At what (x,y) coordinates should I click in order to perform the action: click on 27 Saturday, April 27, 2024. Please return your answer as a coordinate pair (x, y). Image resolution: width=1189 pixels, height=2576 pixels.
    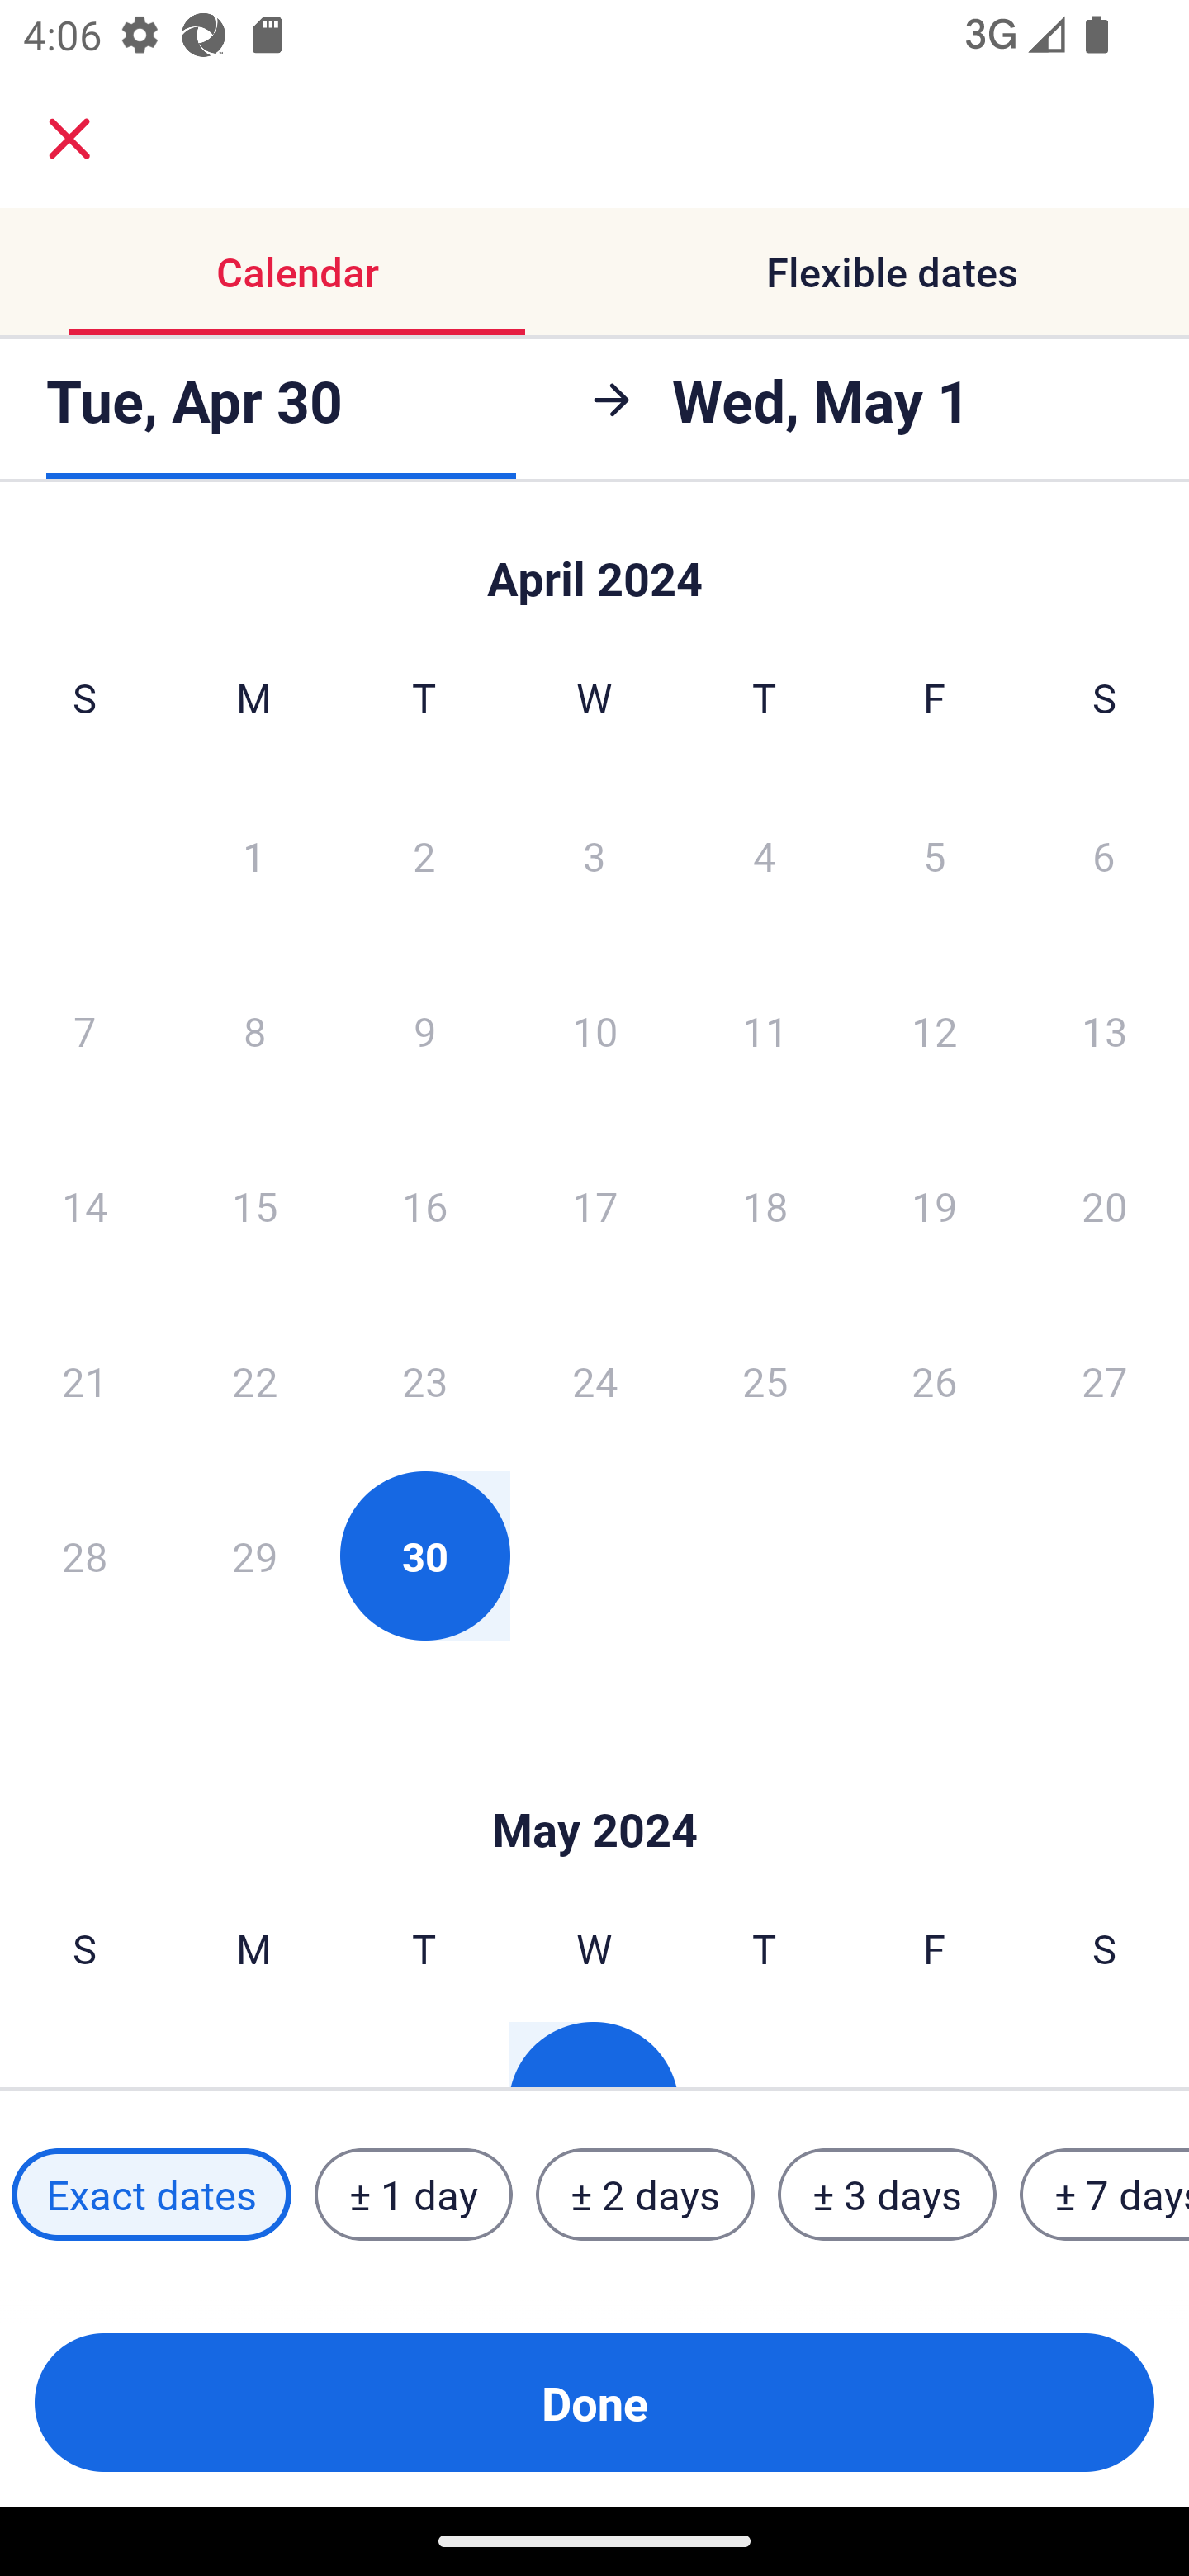
    Looking at the image, I should click on (1105, 1380).